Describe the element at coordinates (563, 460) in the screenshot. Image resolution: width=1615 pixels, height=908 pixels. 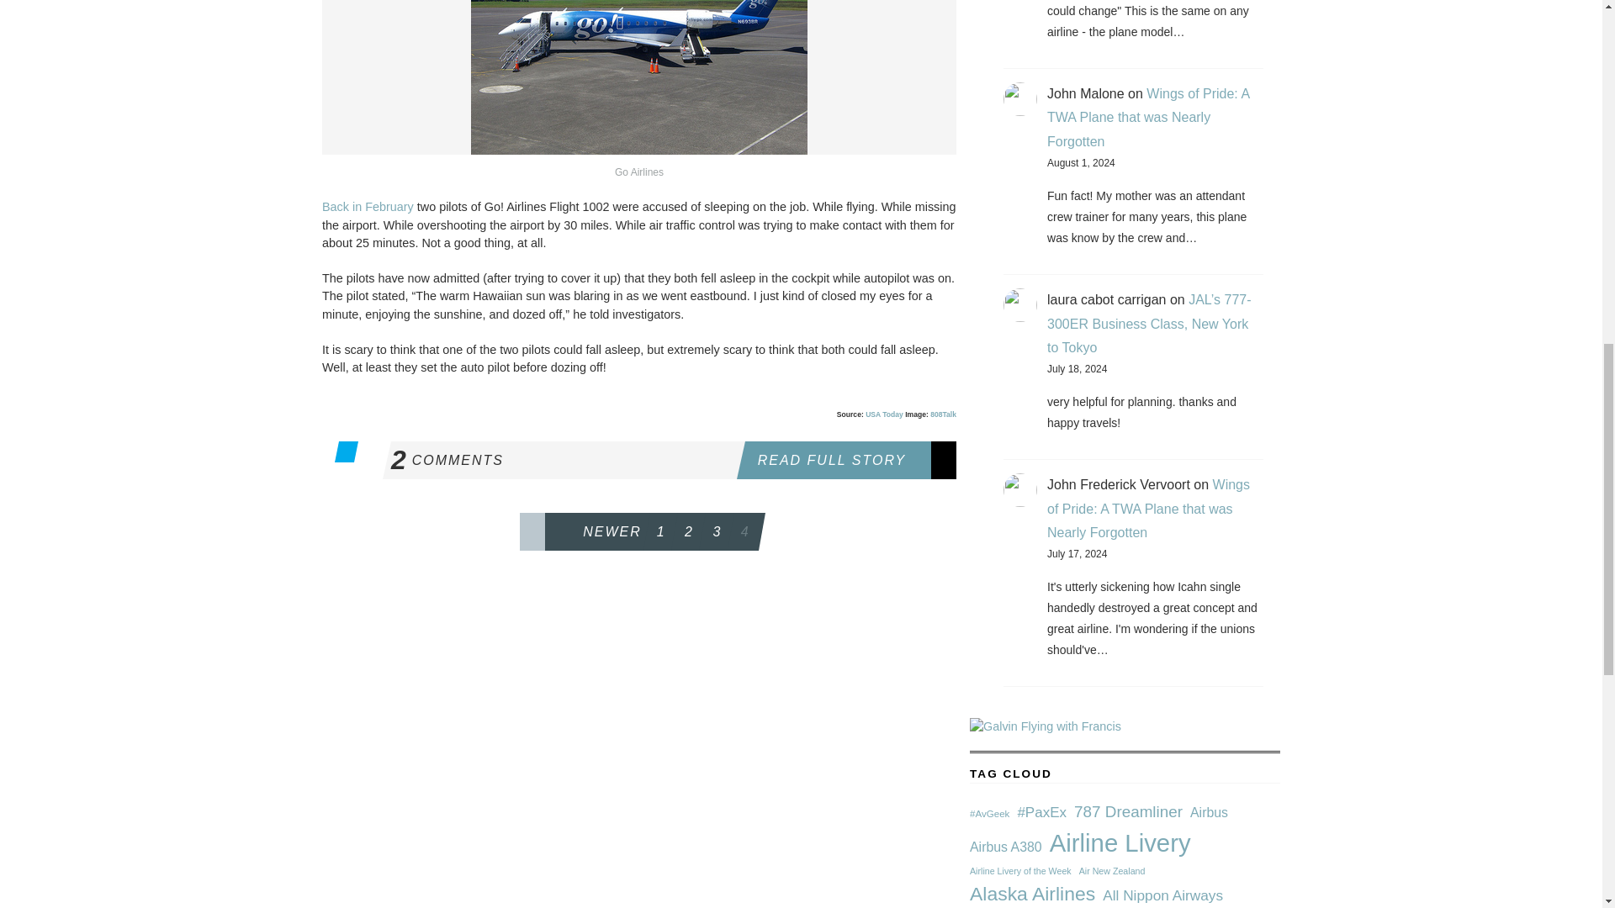
I see `808Talk` at that location.